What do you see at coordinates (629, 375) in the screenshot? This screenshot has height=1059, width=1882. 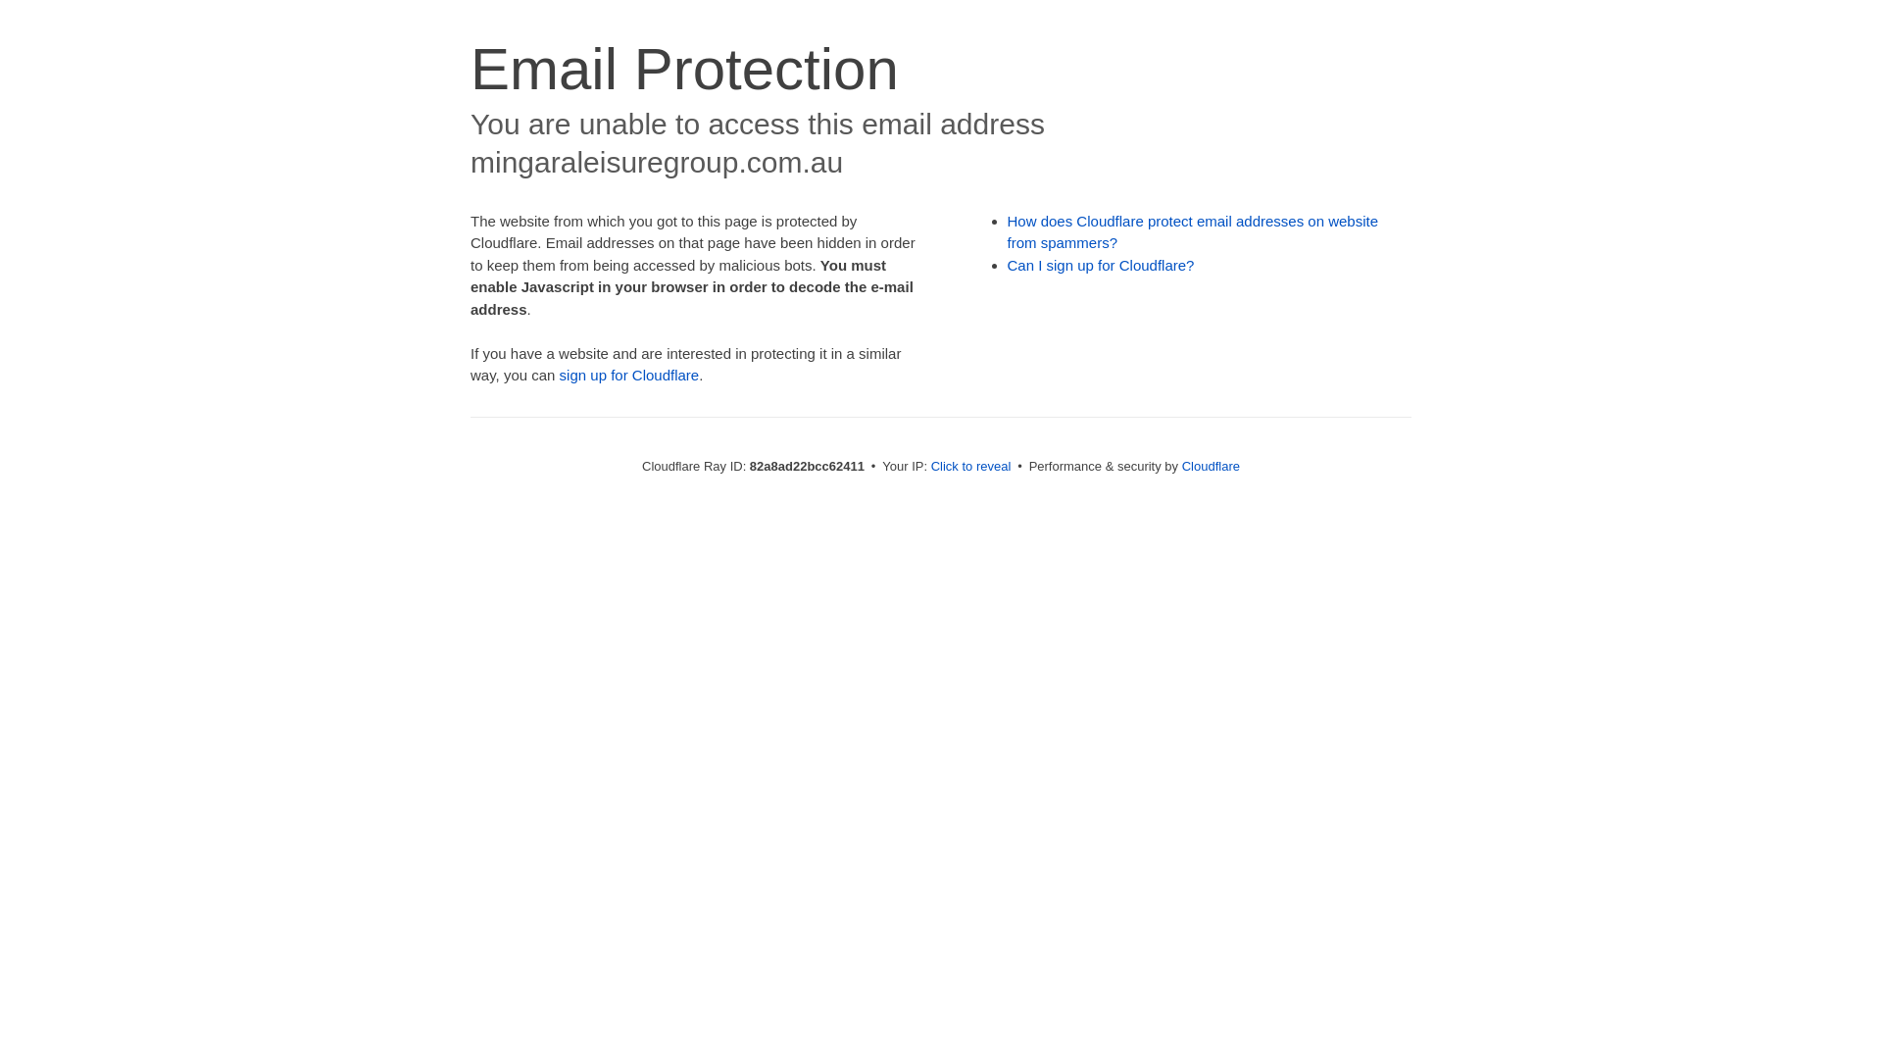 I see `sign up for Cloudflare` at bounding box center [629, 375].